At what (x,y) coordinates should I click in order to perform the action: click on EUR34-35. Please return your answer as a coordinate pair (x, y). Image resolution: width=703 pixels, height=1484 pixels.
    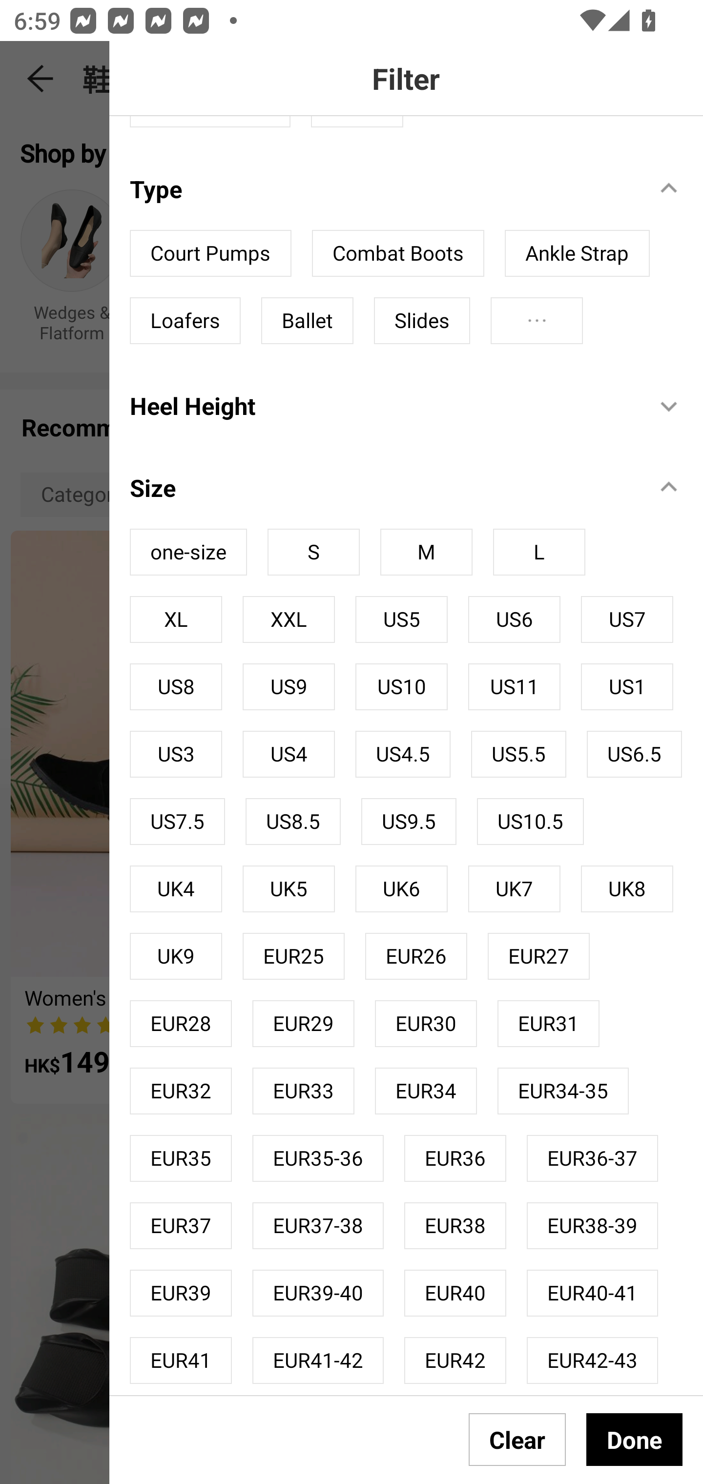
    Looking at the image, I should click on (563, 1091).